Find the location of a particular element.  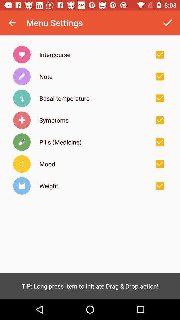

check mark box is located at coordinates (160, 76).